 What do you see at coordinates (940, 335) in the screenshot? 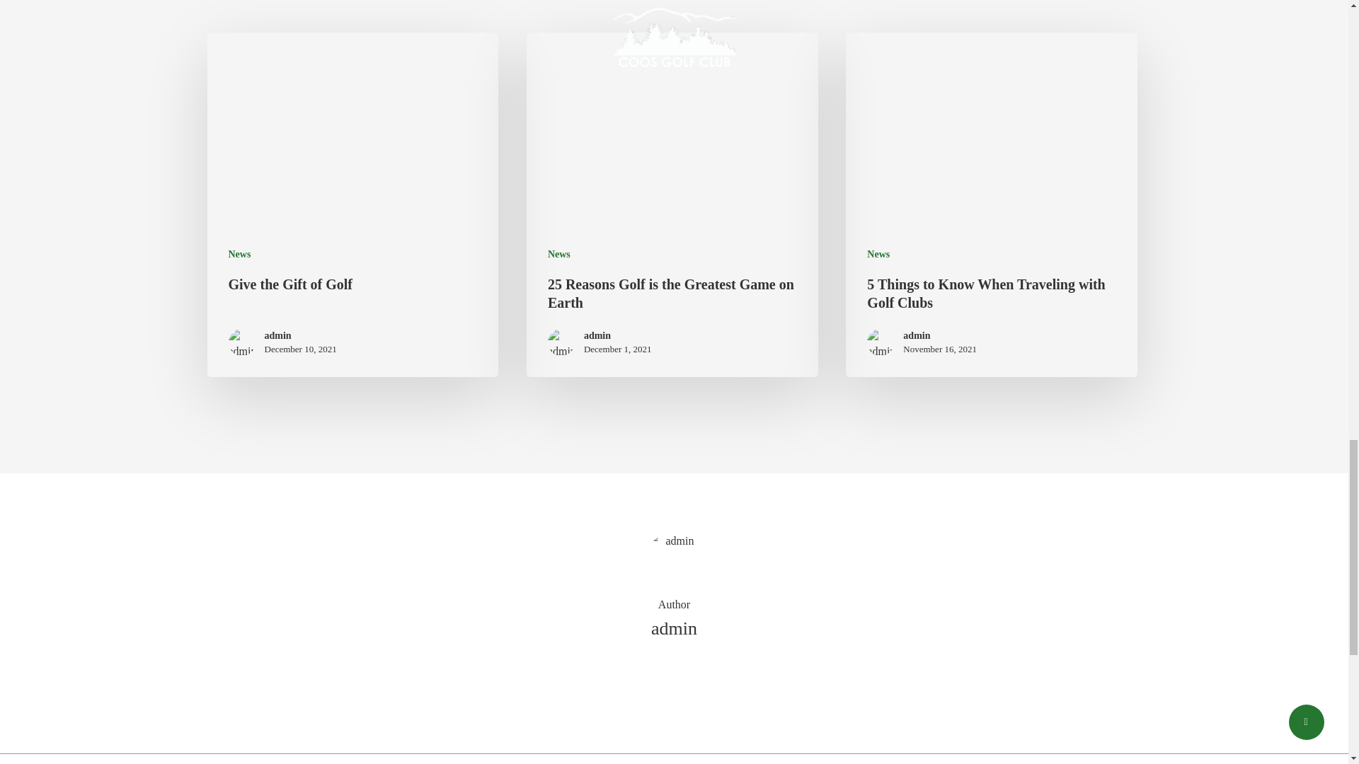
I see `admin` at bounding box center [940, 335].